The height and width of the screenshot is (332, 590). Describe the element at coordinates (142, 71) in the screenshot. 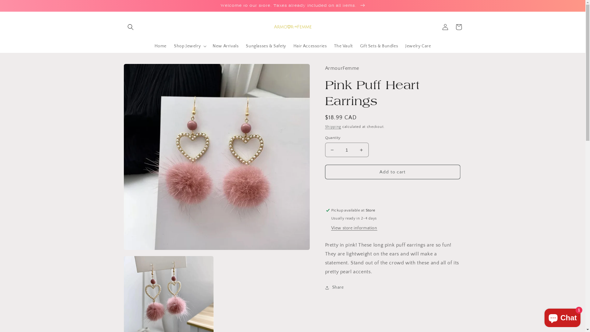

I see `Skip to product information` at that location.